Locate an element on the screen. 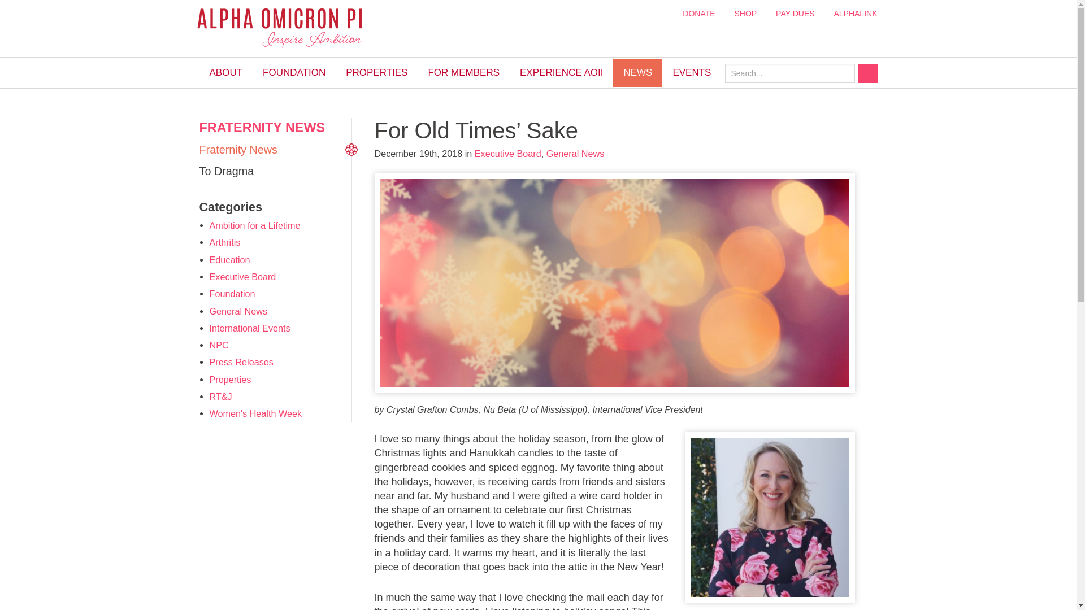 The height and width of the screenshot is (610, 1085). Search... is located at coordinates (789, 73).